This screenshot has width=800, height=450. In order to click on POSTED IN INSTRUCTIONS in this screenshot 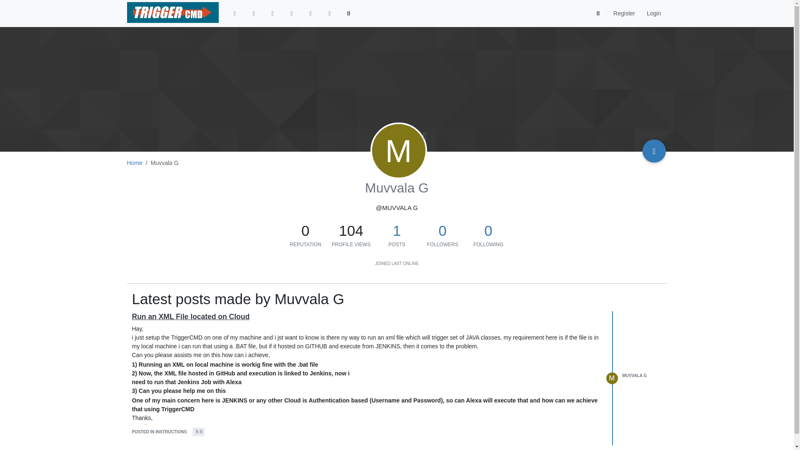, I will do `click(159, 432)`.